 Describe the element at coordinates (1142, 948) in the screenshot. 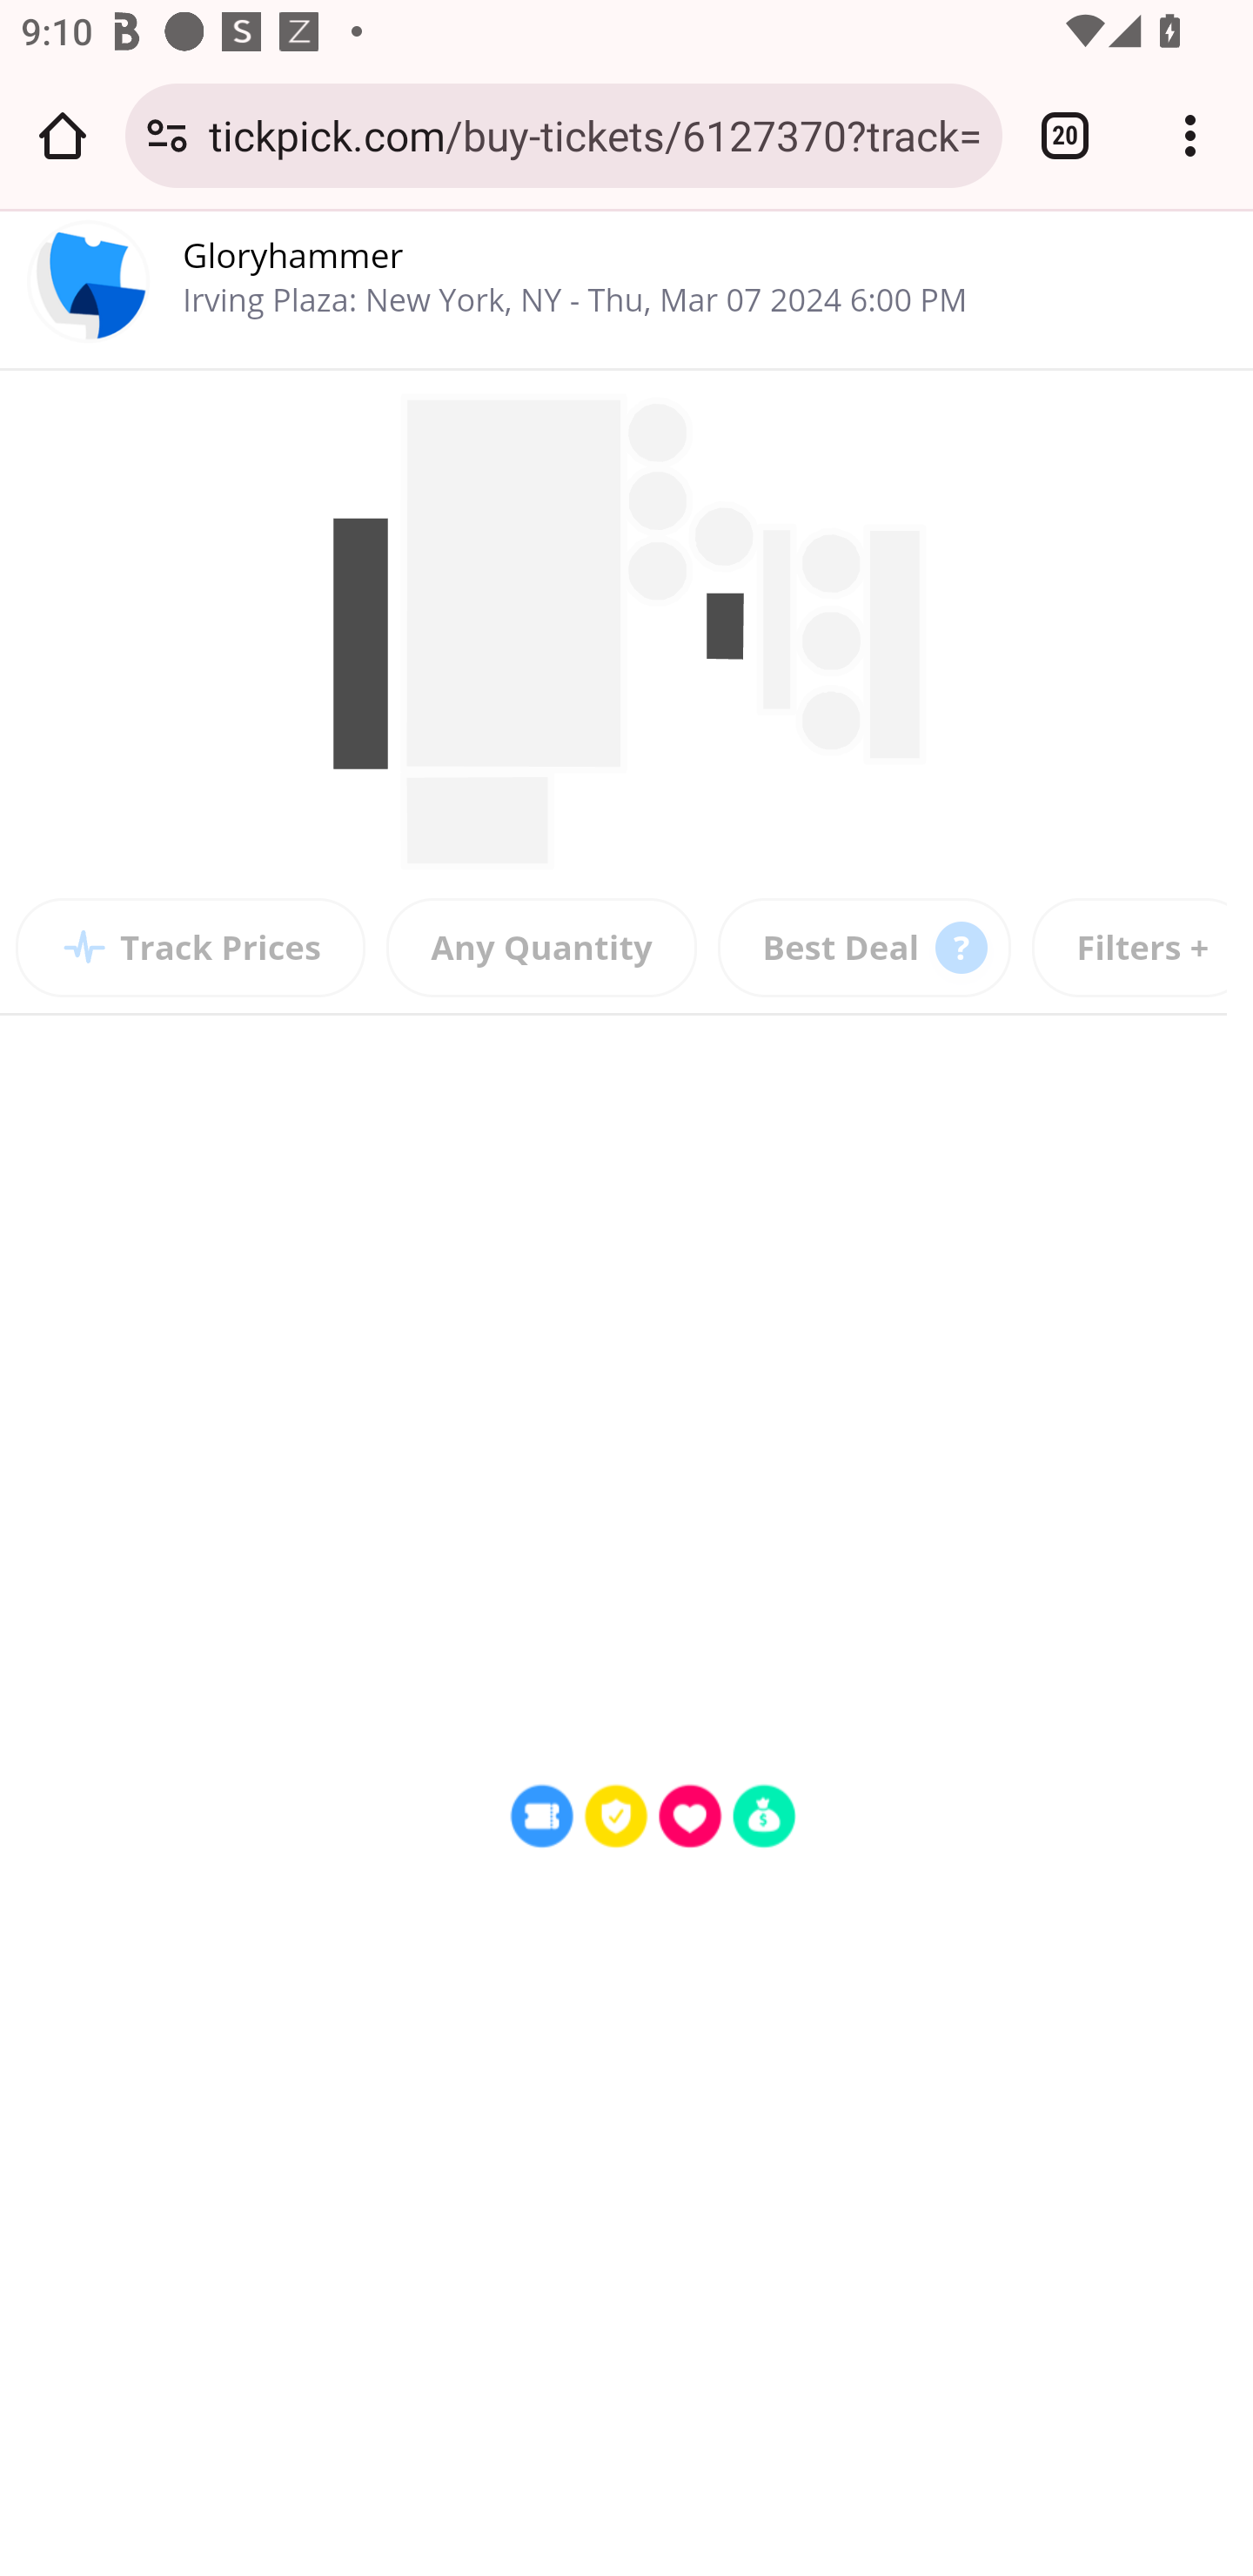

I see `Filters +` at that location.